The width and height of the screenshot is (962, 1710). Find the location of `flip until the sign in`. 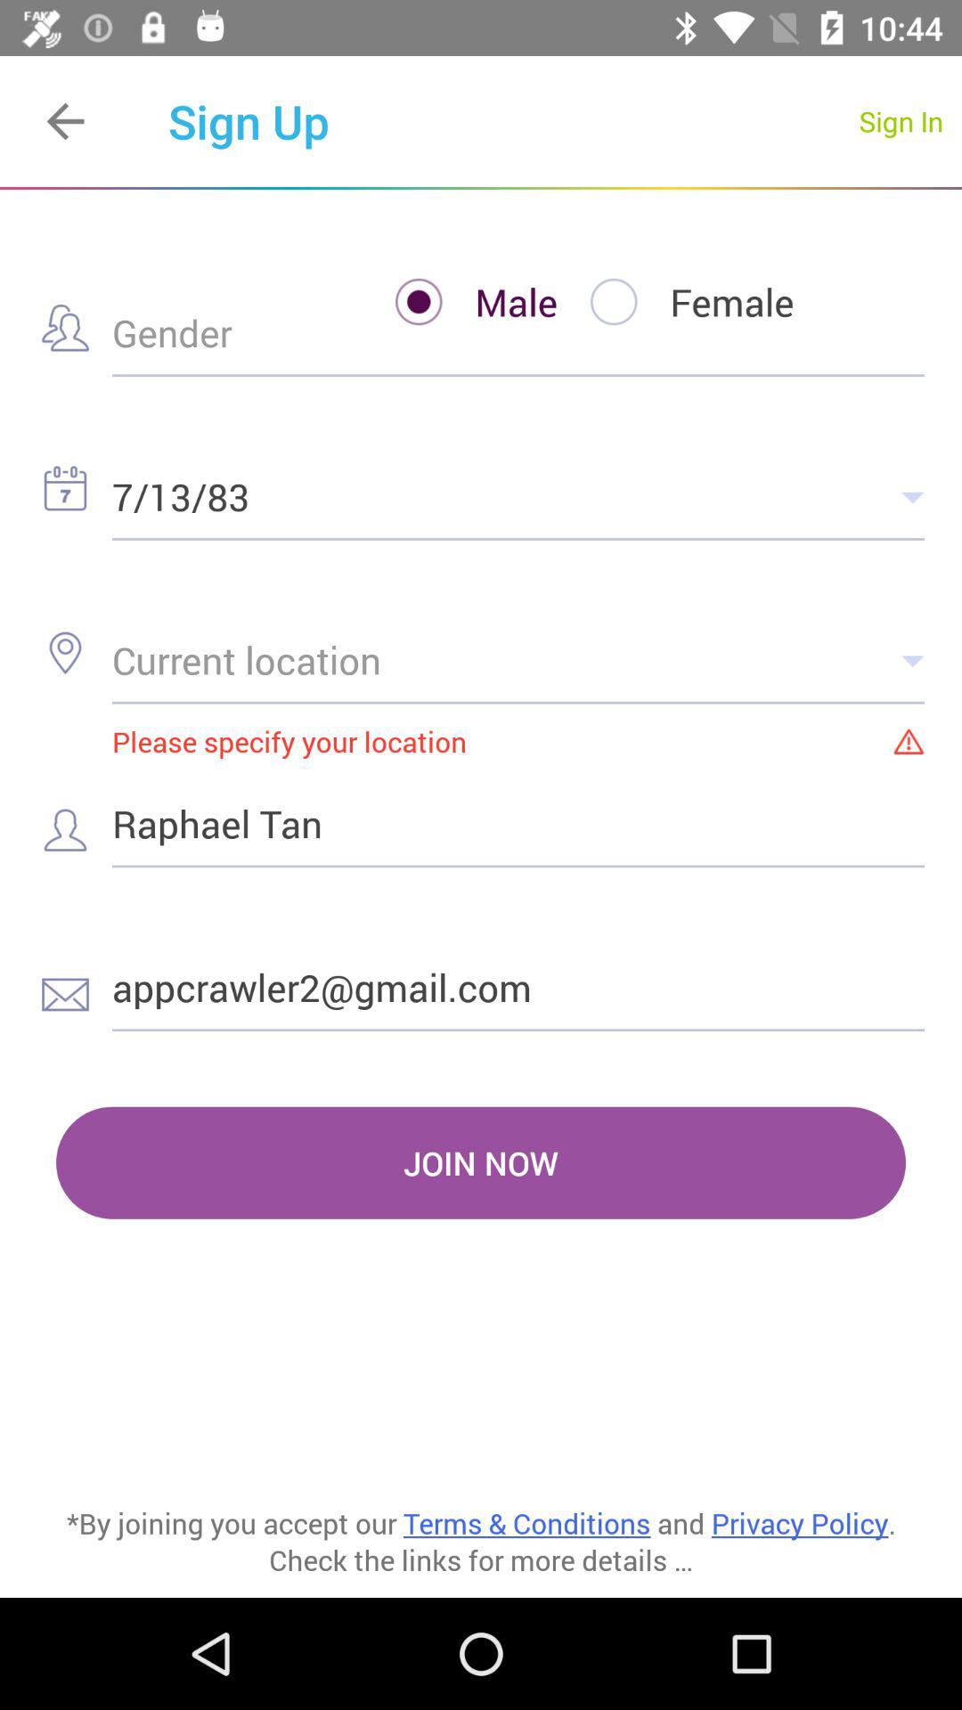

flip until the sign in is located at coordinates (901, 121).